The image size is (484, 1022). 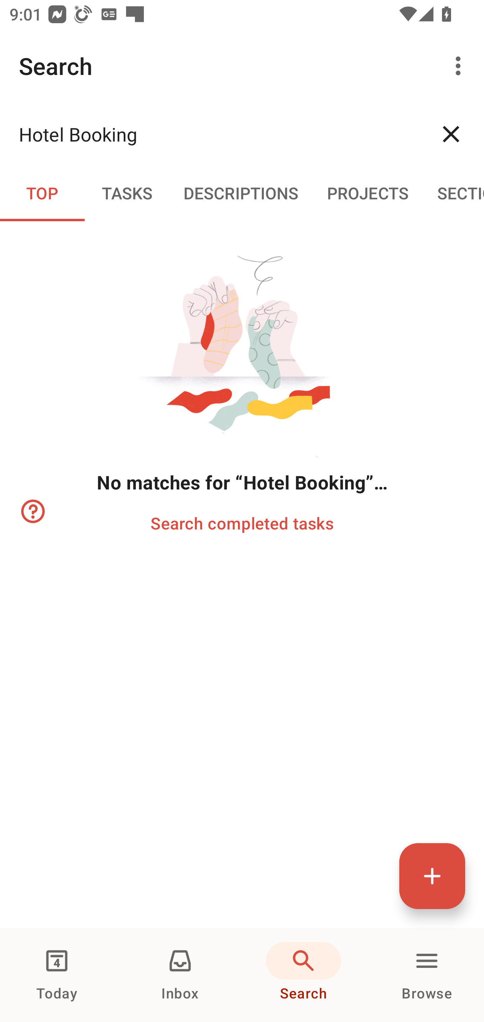 I want to click on Descriptions DESCRIPTIONS, so click(x=241, y=192).